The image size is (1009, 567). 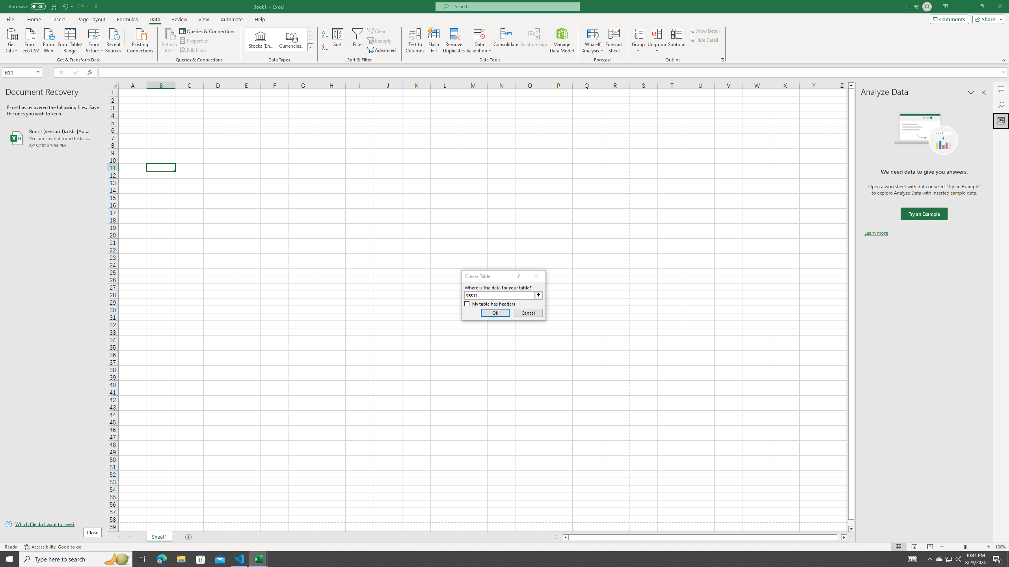 What do you see at coordinates (338, 41) in the screenshot?
I see `Sort...` at bounding box center [338, 41].